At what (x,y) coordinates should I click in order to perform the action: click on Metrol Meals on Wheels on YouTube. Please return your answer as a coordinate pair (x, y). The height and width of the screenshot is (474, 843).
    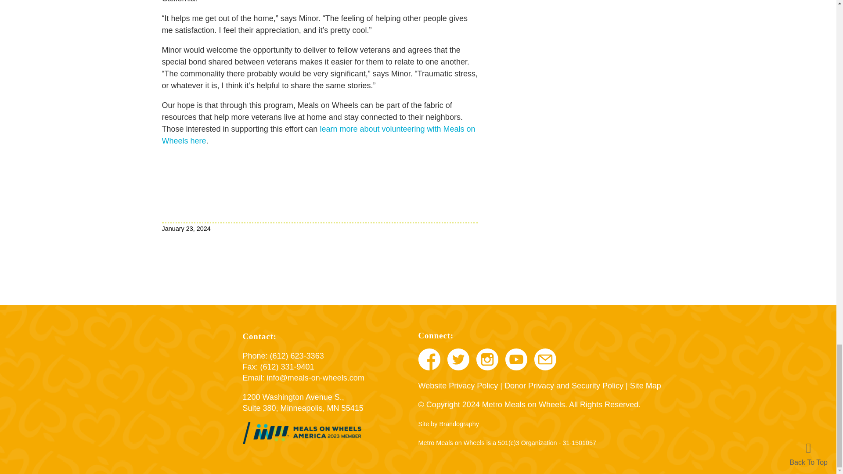
    Looking at the image, I should click on (516, 360).